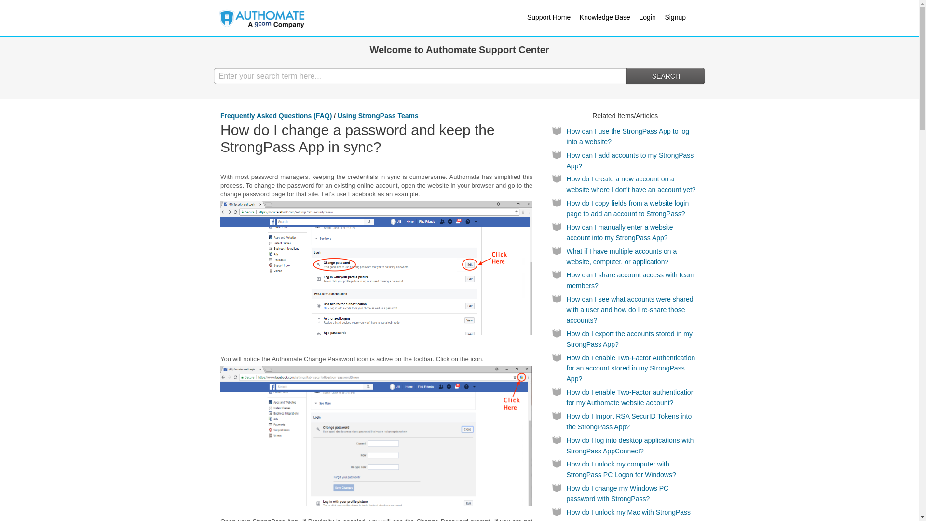  I want to click on How can I share account access with team members?, so click(631, 280).